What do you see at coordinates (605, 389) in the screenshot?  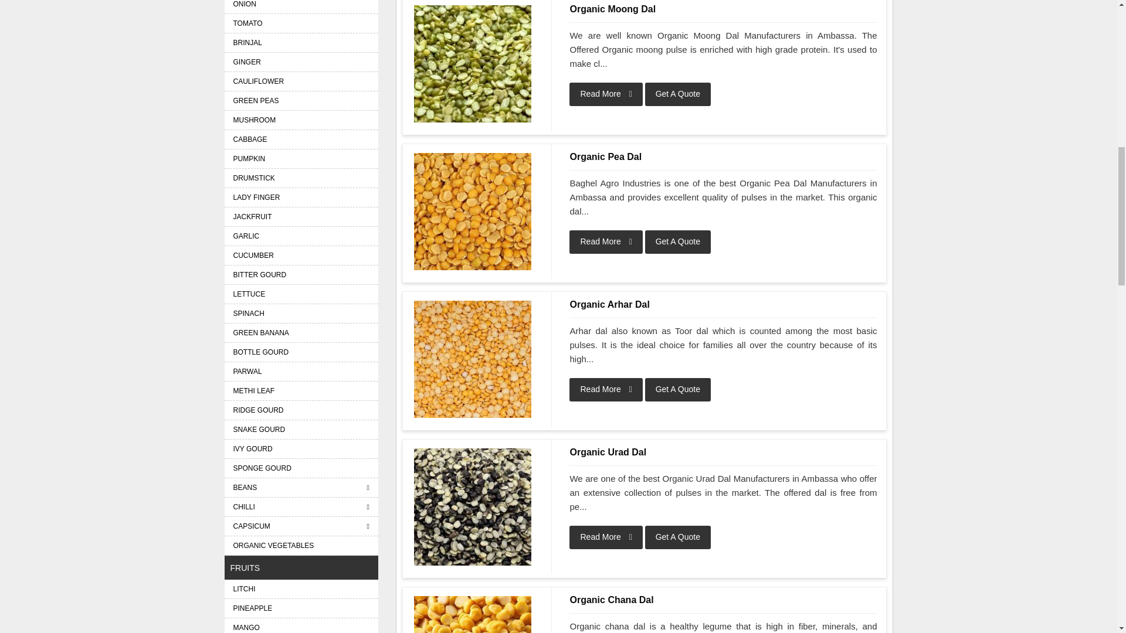 I see `Read More` at bounding box center [605, 389].